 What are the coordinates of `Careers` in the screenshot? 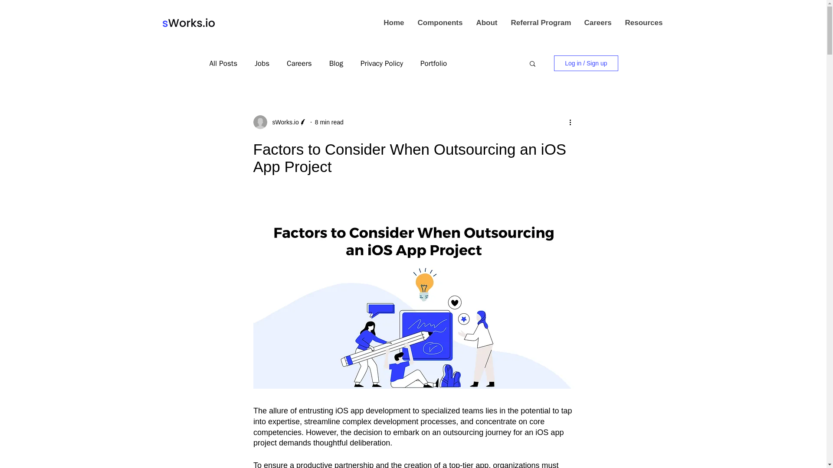 It's located at (299, 62).